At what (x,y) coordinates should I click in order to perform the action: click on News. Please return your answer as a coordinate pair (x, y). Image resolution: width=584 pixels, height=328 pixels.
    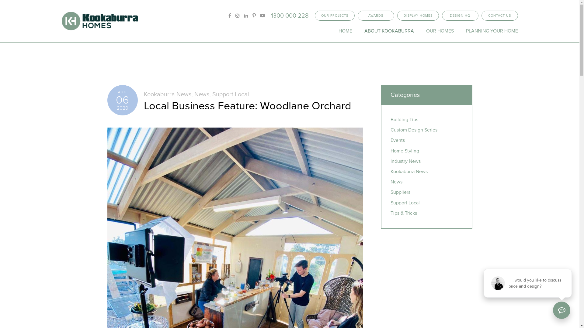
    Looking at the image, I should click on (397, 182).